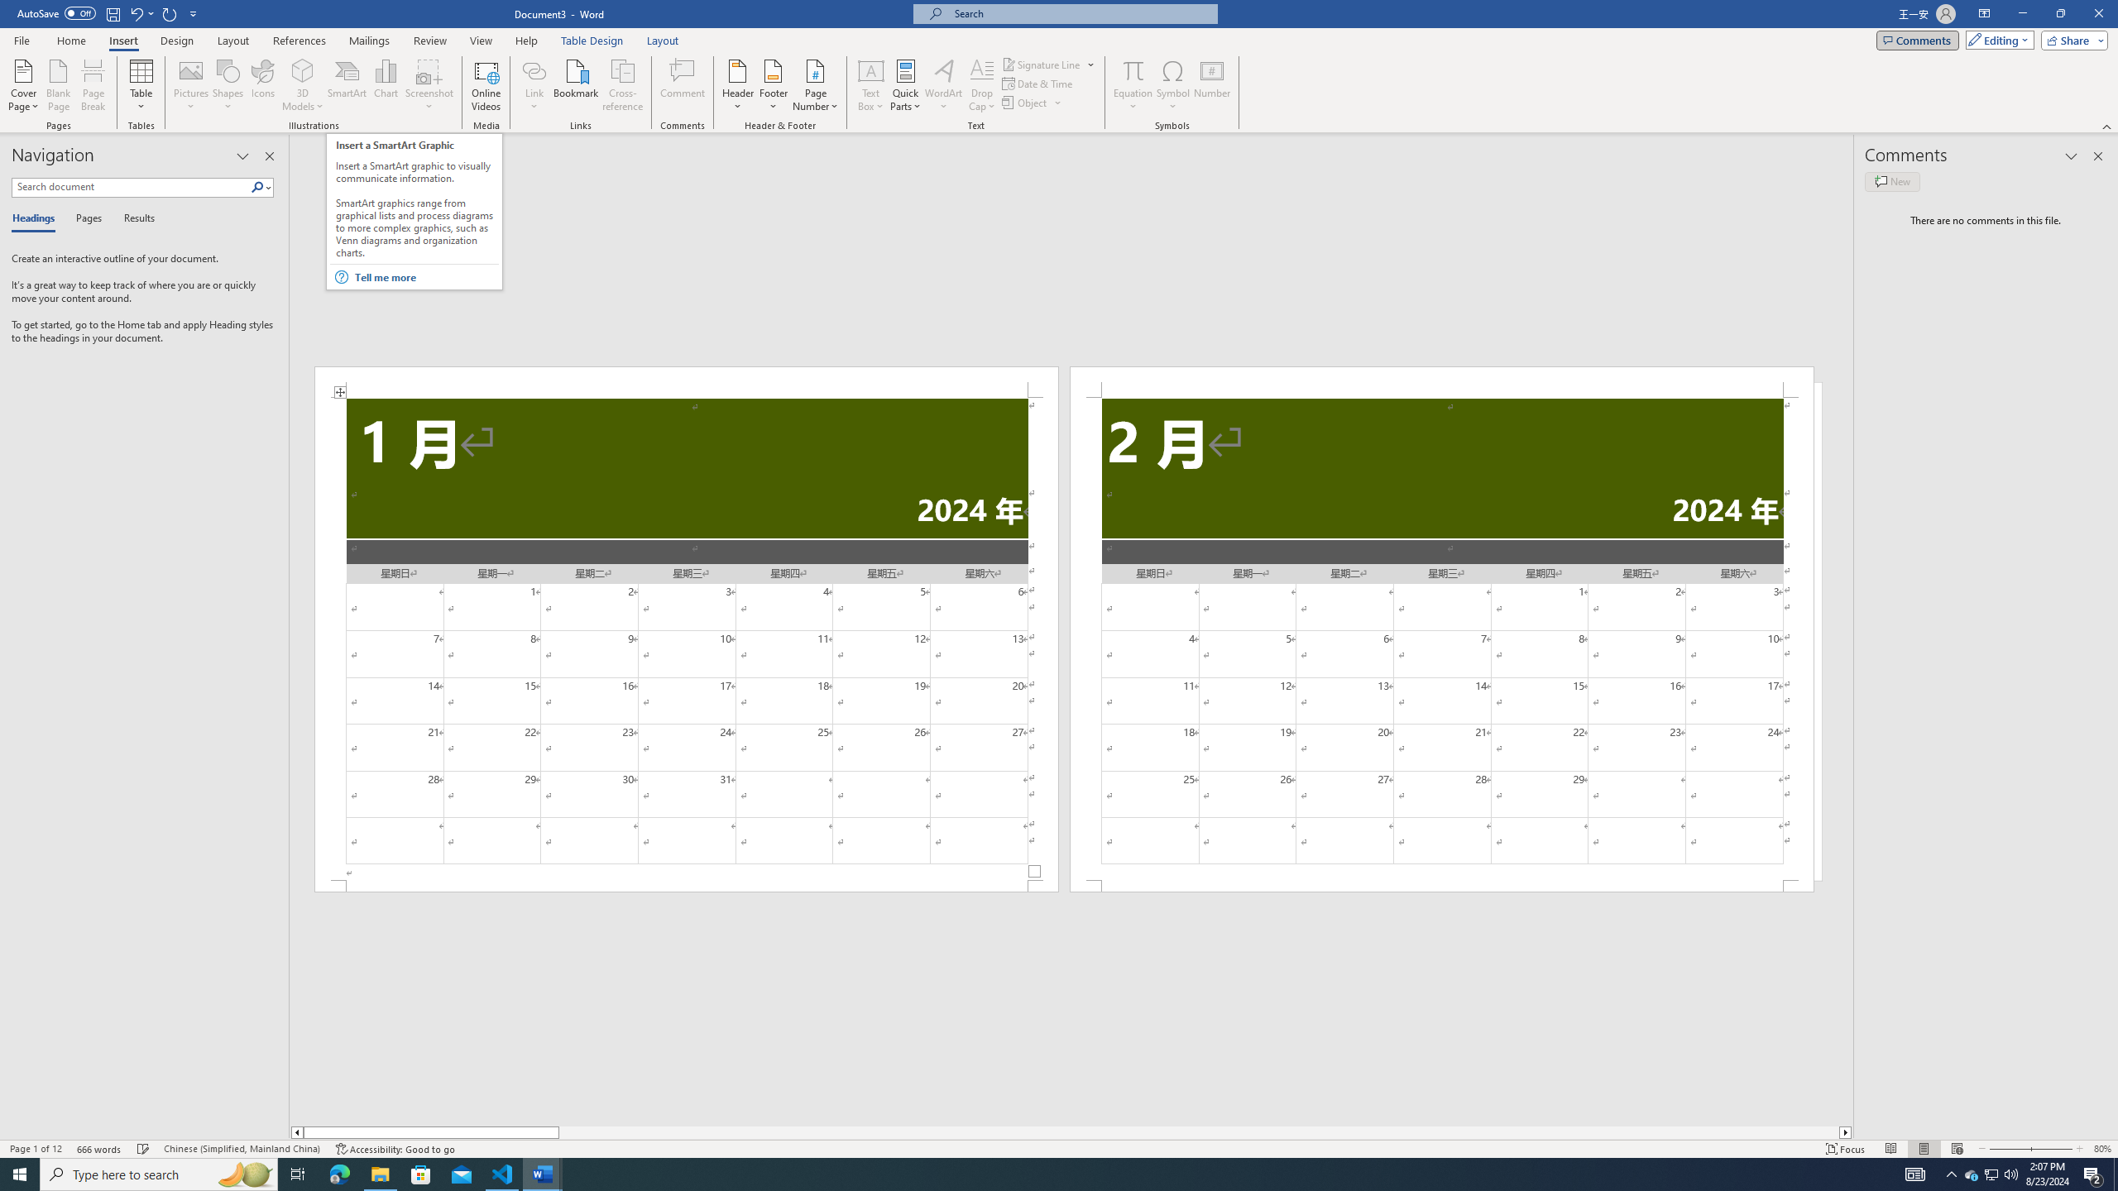 This screenshot has height=1191, width=2118. What do you see at coordinates (296, 1132) in the screenshot?
I see `Column left` at bounding box center [296, 1132].